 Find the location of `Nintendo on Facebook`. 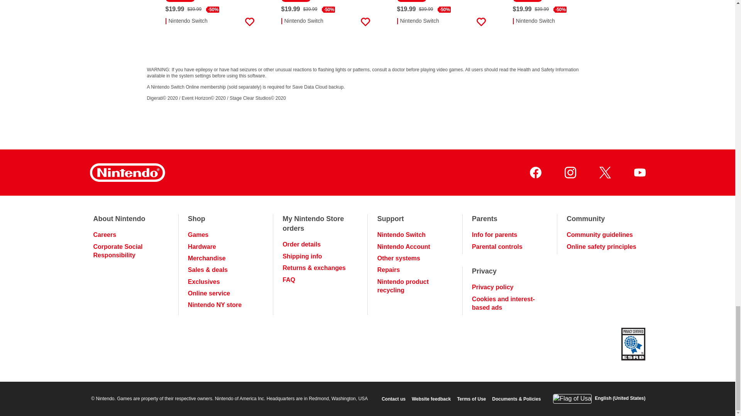

Nintendo on Facebook is located at coordinates (535, 173).